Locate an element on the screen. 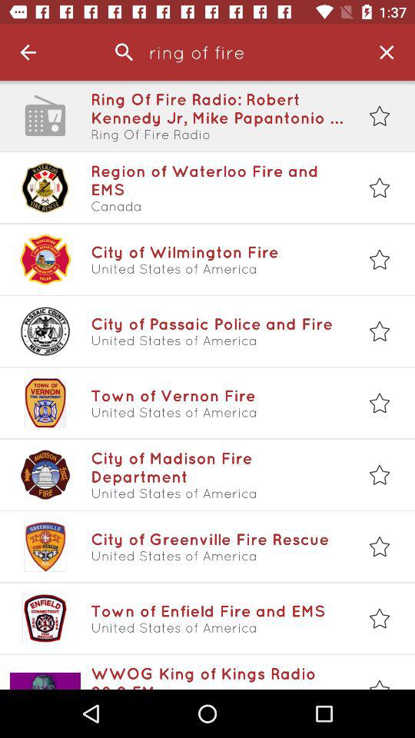 The width and height of the screenshot is (415, 738). swipe until the canada is located at coordinates (217, 206).